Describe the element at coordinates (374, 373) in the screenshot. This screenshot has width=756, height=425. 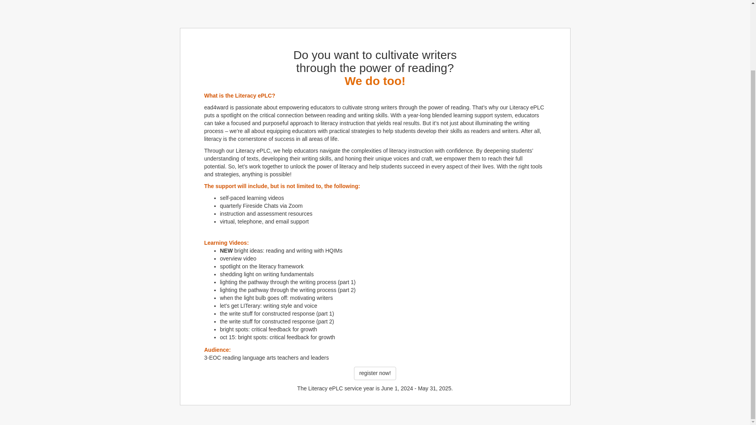
I see `register now!` at that location.